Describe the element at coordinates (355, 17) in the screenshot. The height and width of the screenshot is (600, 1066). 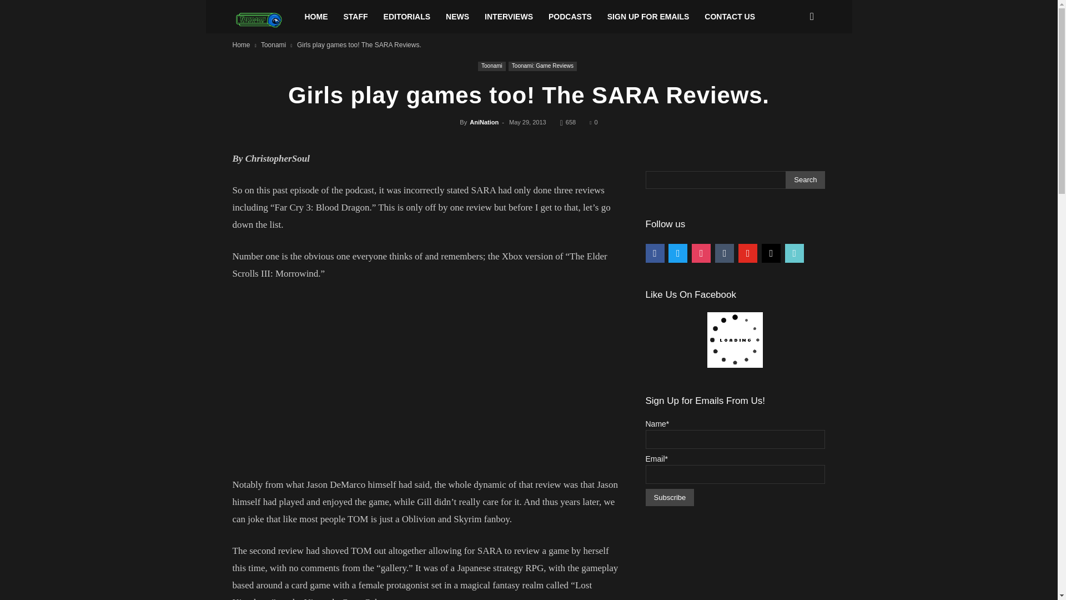
I see `STAFF` at that location.